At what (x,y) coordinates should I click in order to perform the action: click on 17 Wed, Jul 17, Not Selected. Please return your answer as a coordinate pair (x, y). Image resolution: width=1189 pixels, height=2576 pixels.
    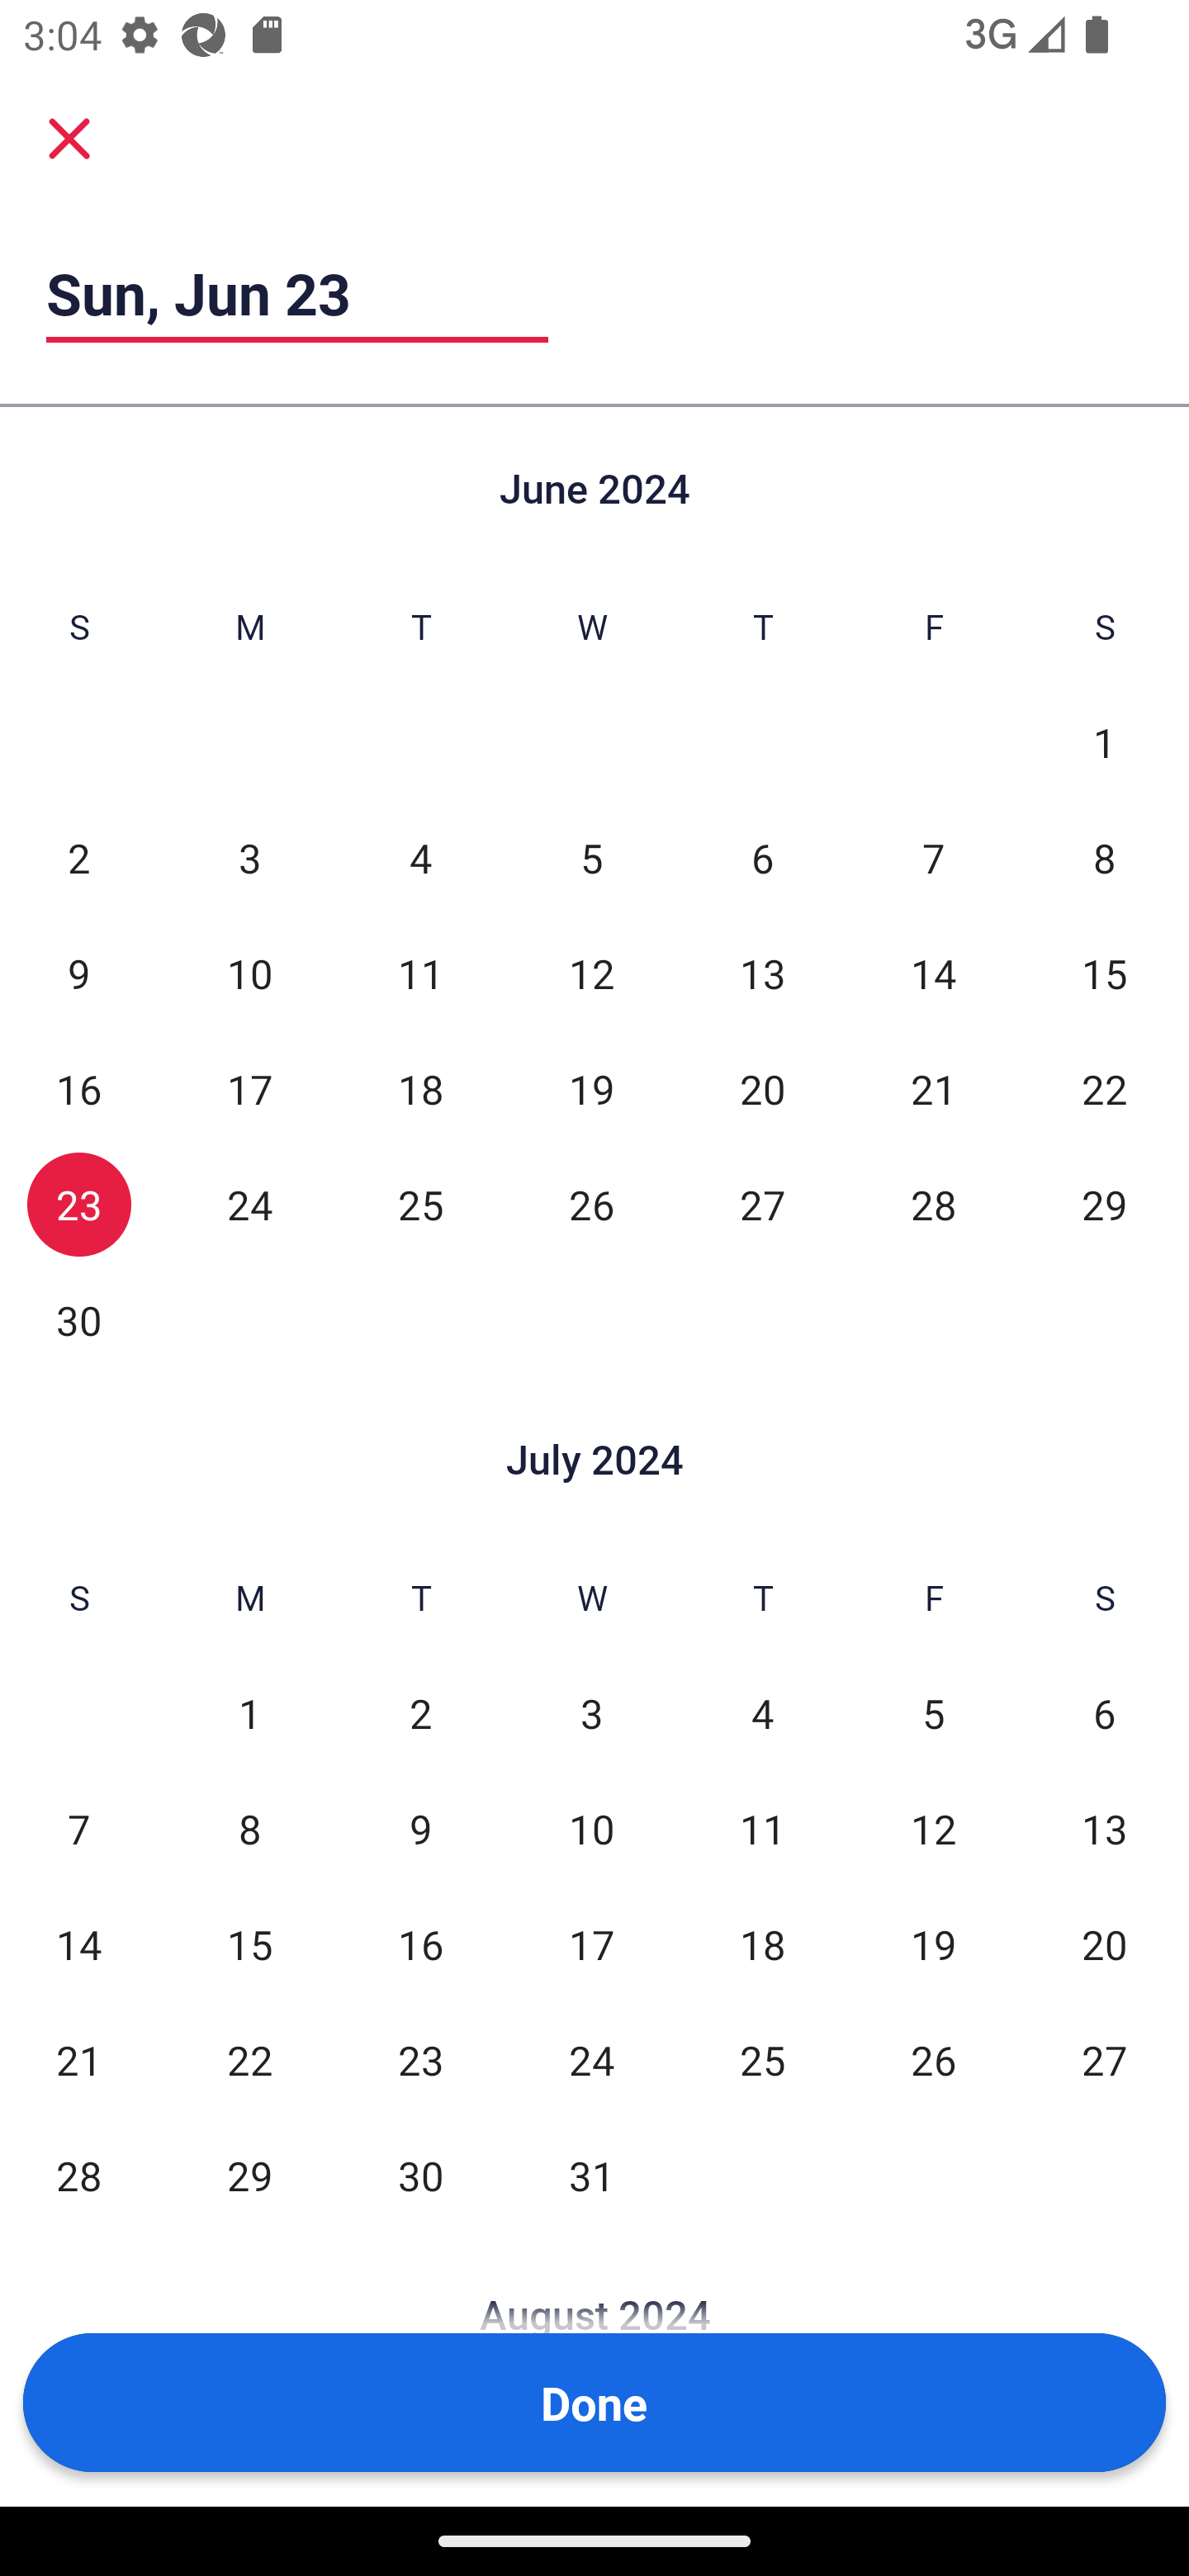
    Looking at the image, I should click on (591, 1944).